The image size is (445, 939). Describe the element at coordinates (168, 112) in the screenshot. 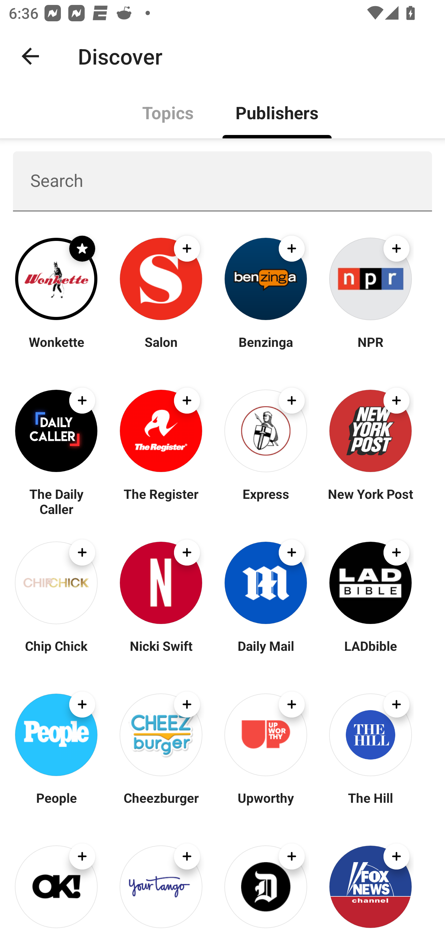

I see `Topics` at that location.